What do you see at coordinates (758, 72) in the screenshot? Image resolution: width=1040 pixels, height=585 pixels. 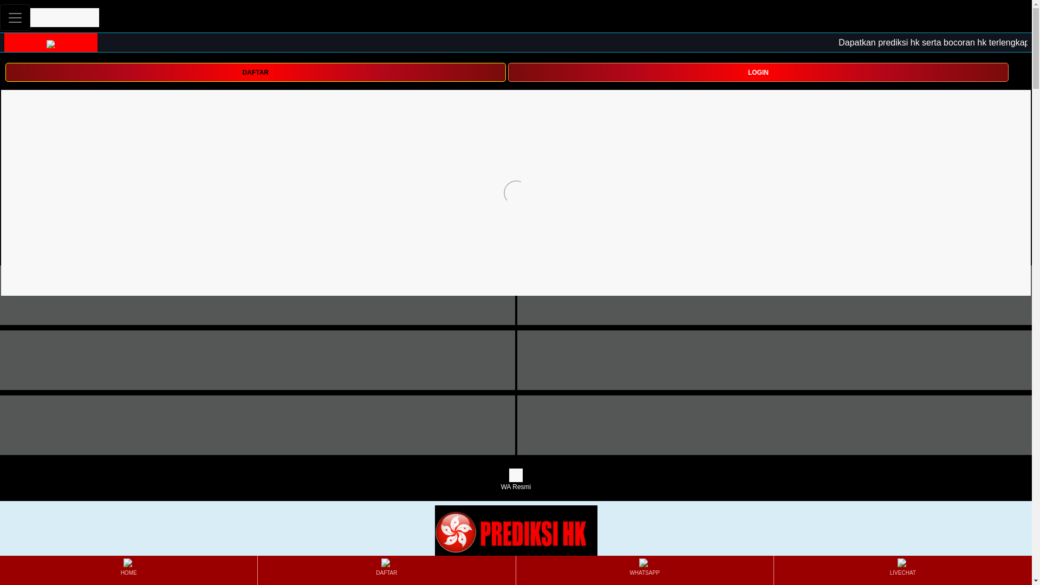 I see `LOGIN` at bounding box center [758, 72].